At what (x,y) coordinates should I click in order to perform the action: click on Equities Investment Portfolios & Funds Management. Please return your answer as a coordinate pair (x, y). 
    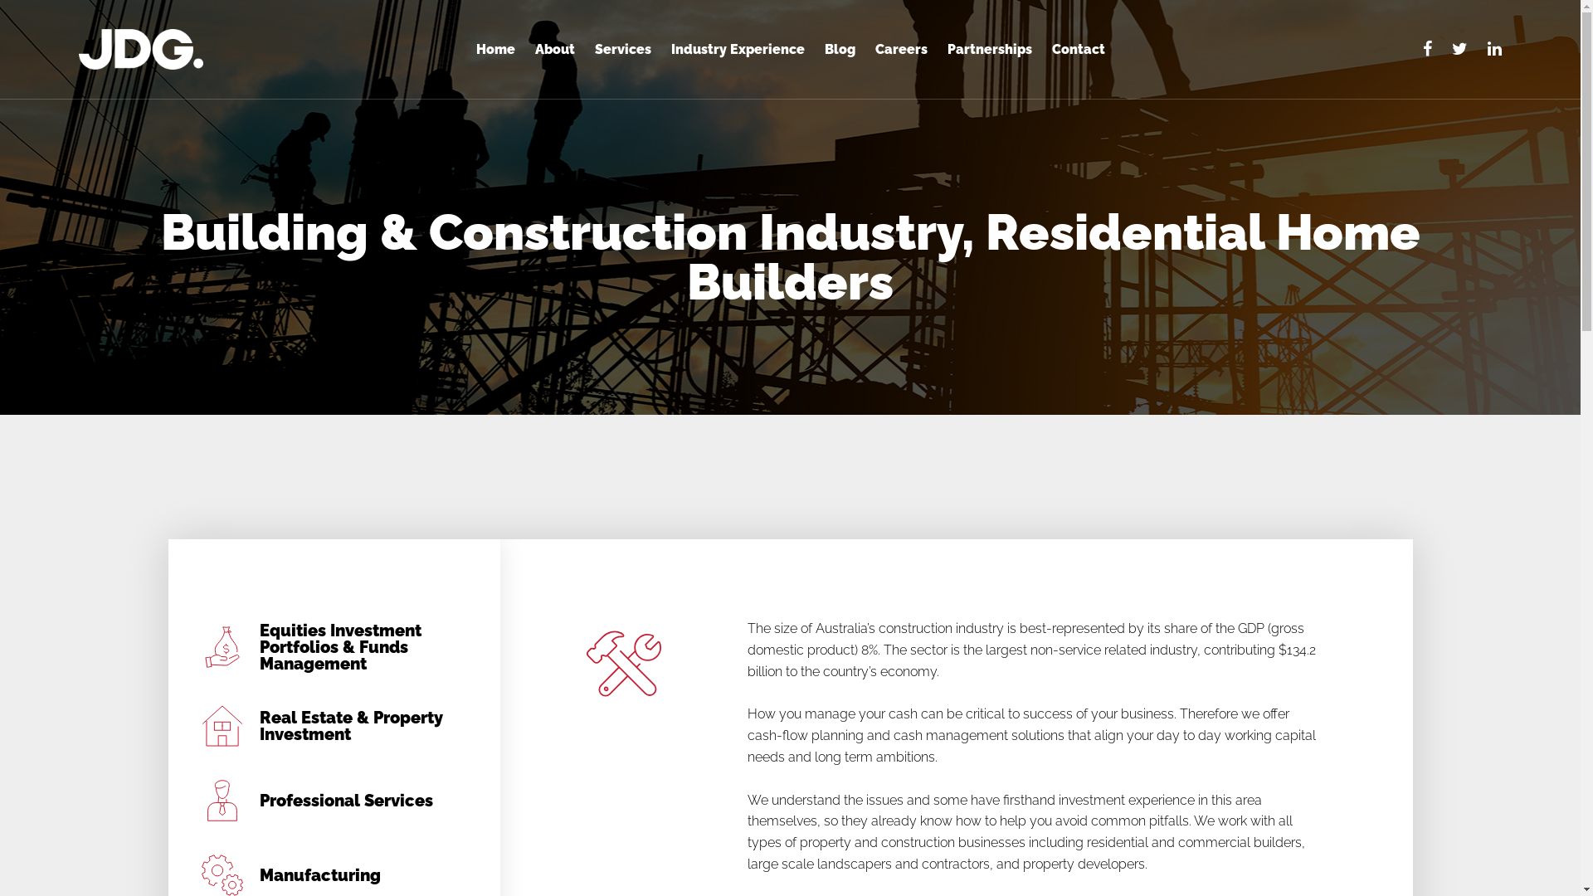
    Looking at the image, I should click on (334, 647).